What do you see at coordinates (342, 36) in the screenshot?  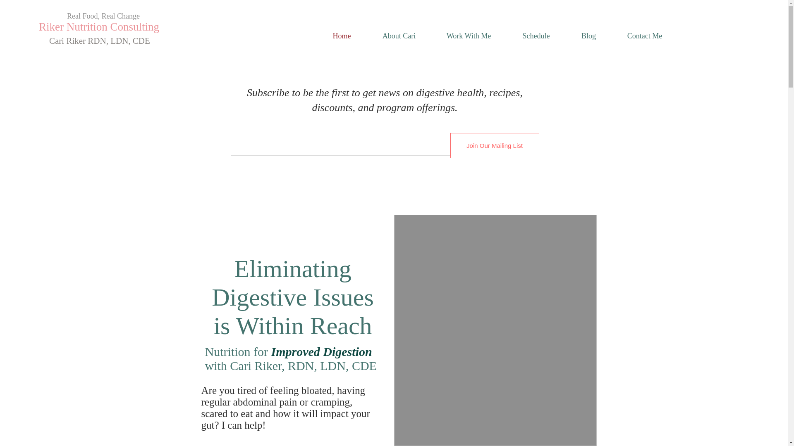 I see `Home` at bounding box center [342, 36].